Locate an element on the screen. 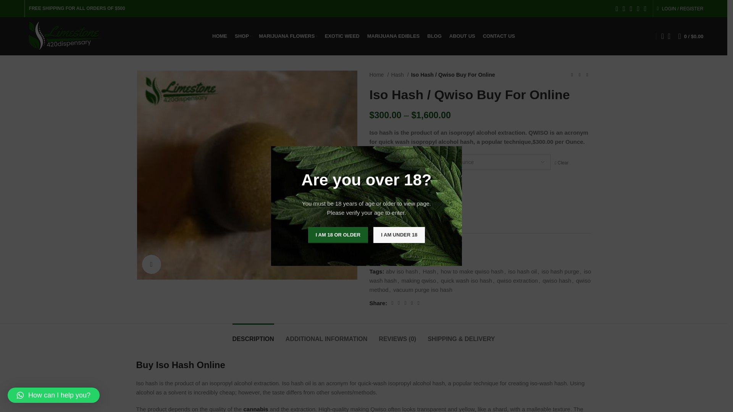 The height and width of the screenshot is (412, 733). I AM 18 OR OLDER is located at coordinates (337, 235).